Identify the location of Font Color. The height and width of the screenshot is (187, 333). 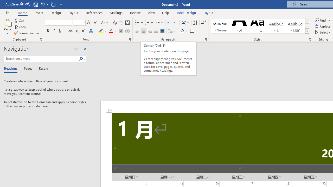
(113, 31).